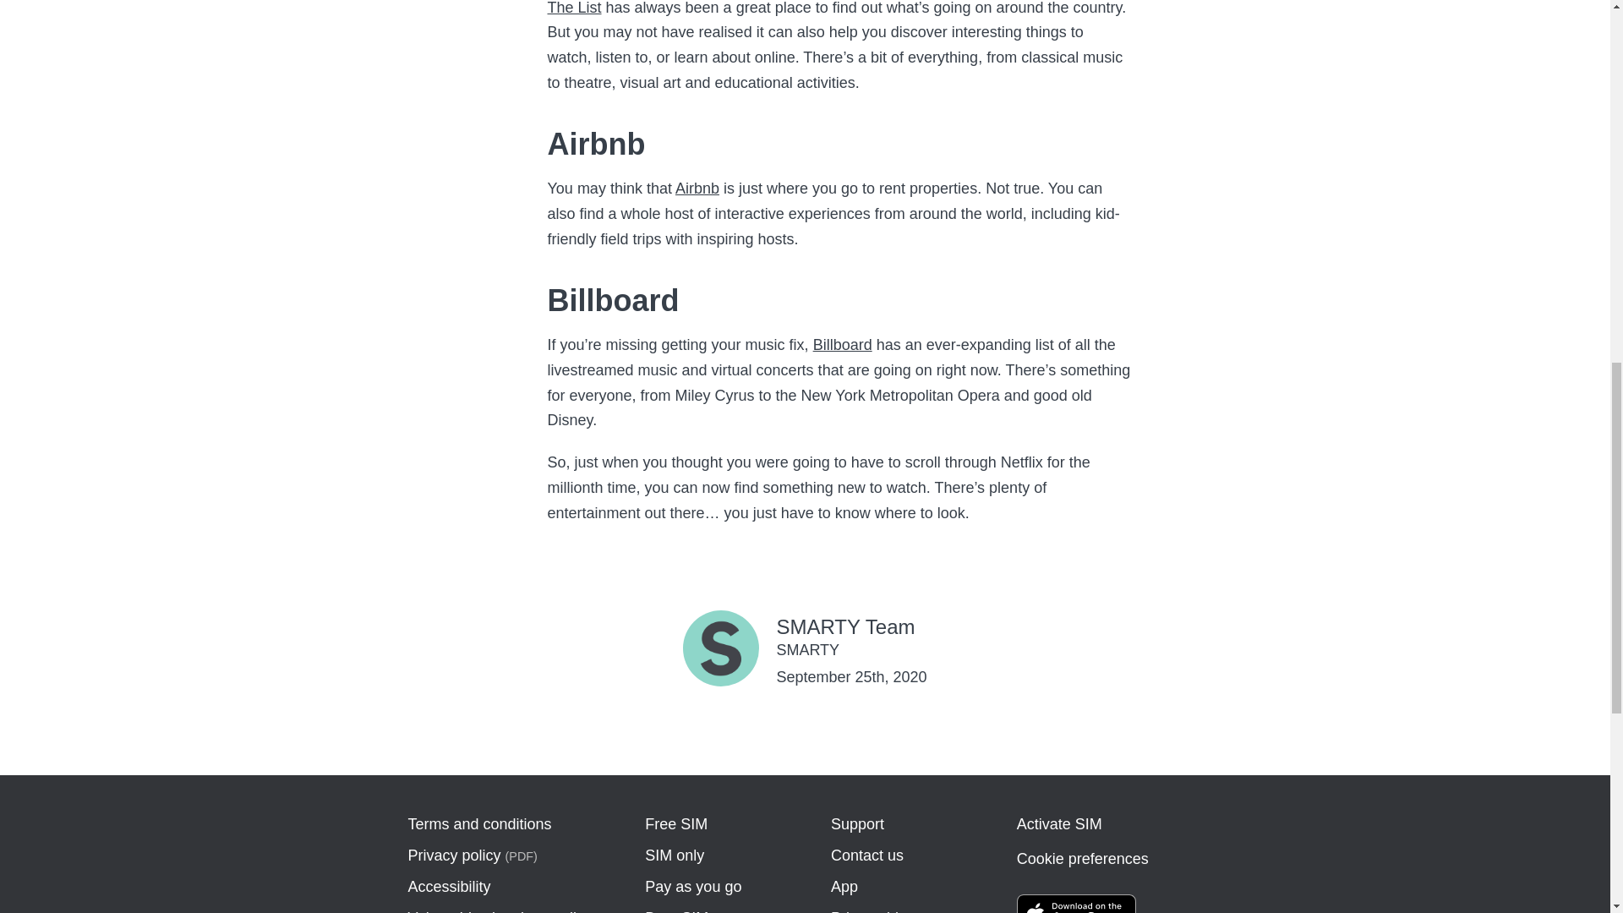 Image resolution: width=1623 pixels, height=913 pixels. What do you see at coordinates (693, 886) in the screenshot?
I see `Pay as you go` at bounding box center [693, 886].